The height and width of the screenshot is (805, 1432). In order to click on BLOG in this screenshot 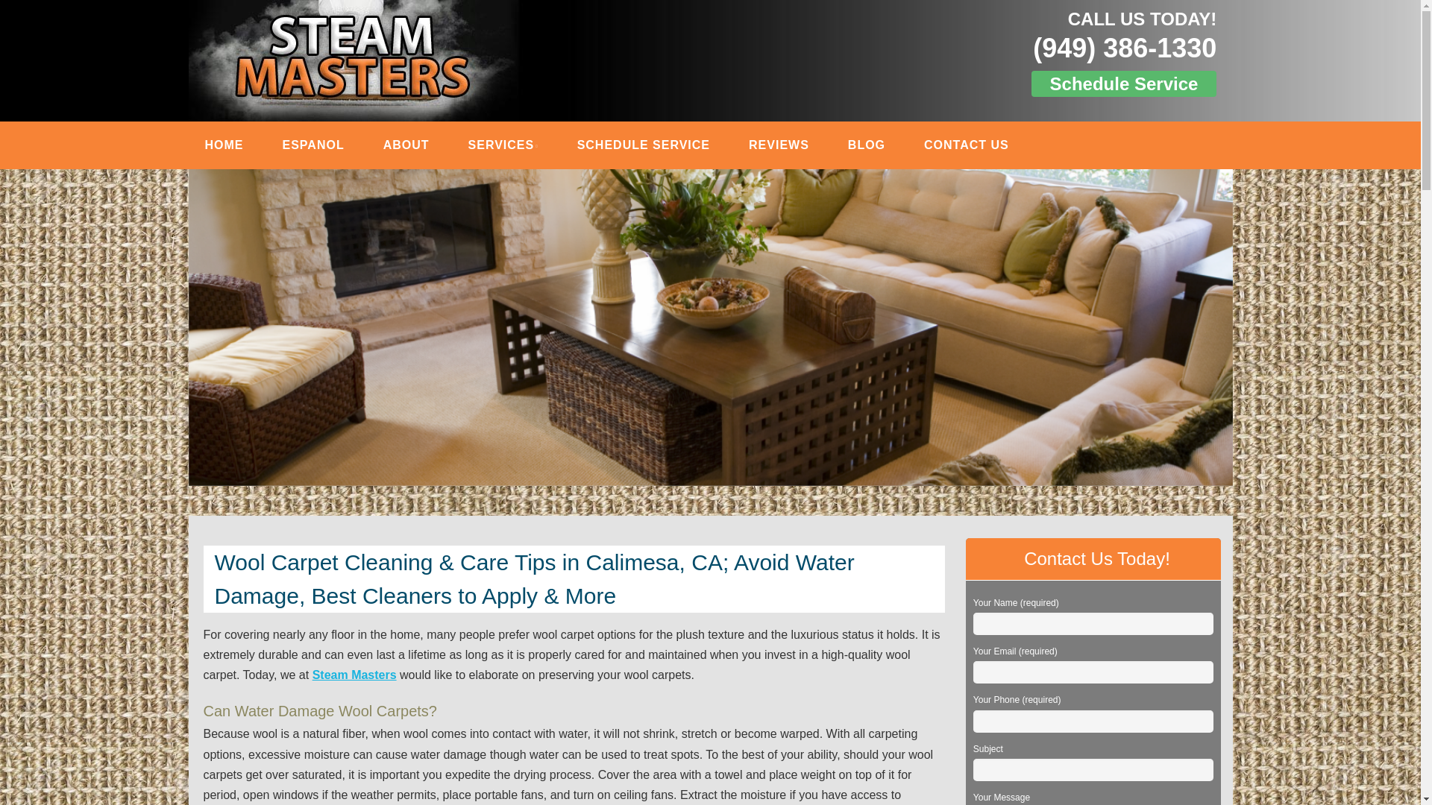, I will do `click(867, 145)`.